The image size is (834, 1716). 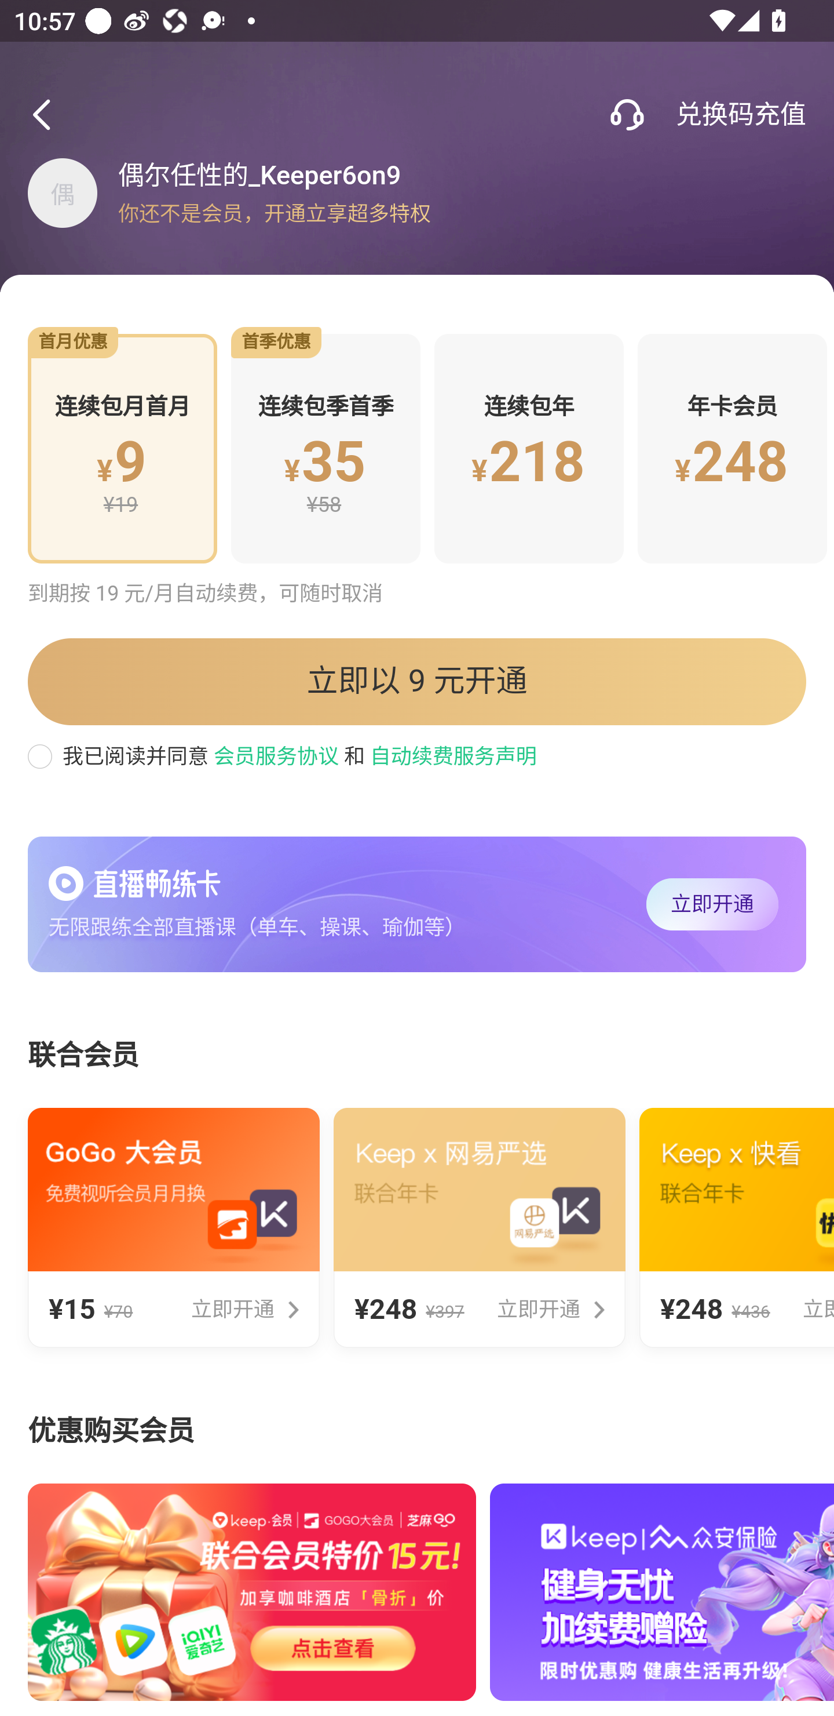 What do you see at coordinates (417, 192) in the screenshot?
I see `偶 偶尔任性的_Keeper6on9 你还不是会员，开通立享超多特权` at bounding box center [417, 192].